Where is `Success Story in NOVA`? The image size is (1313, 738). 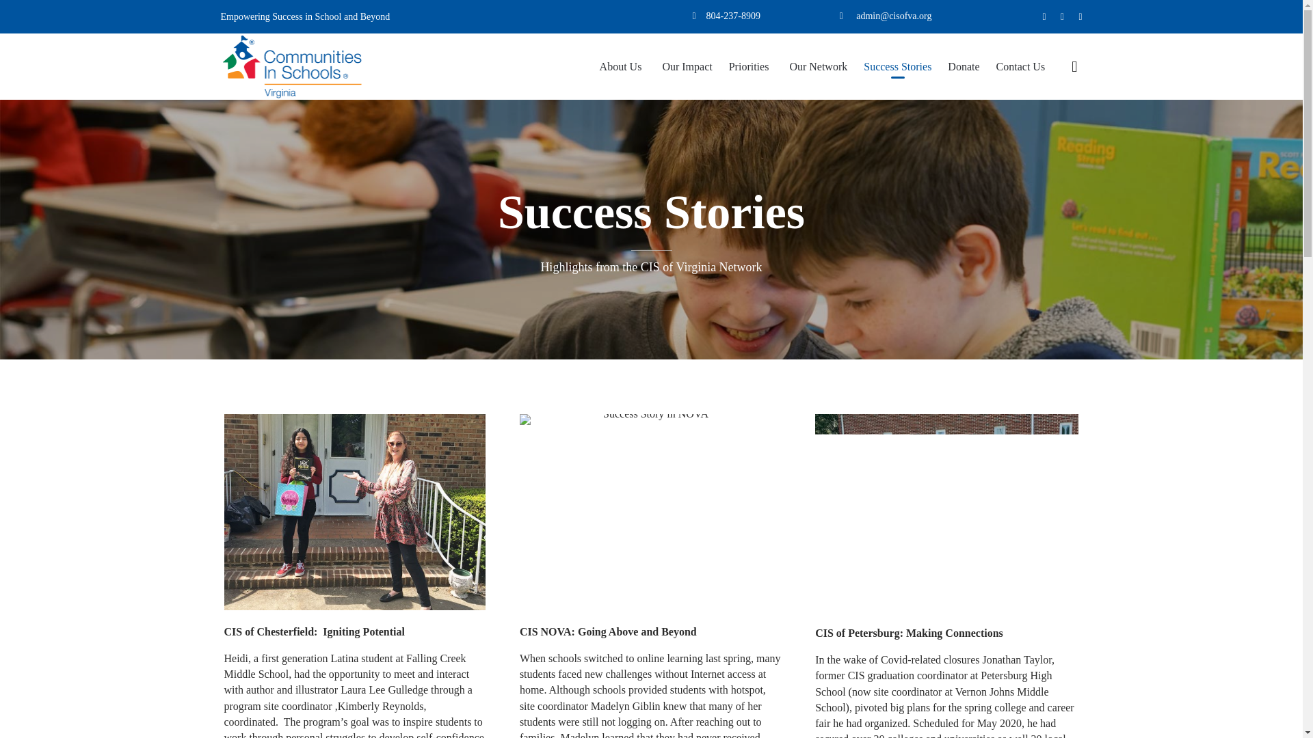 Success Story in NOVA is located at coordinates (650, 512).